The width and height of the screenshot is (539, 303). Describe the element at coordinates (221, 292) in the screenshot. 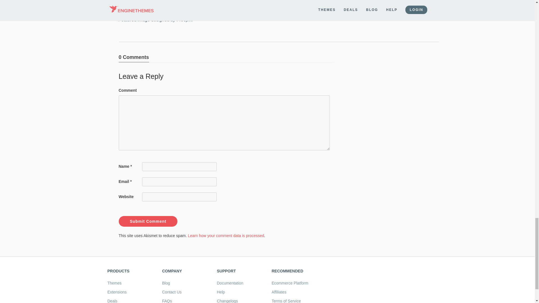

I see `Help` at that location.